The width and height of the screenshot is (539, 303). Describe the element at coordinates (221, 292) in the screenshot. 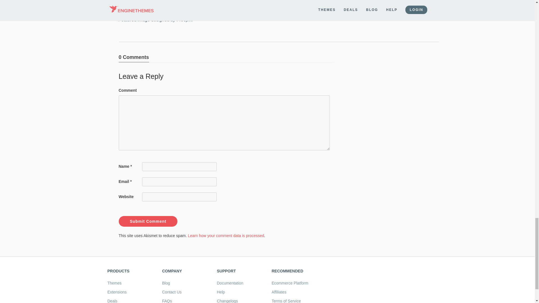

I see `Help` at that location.